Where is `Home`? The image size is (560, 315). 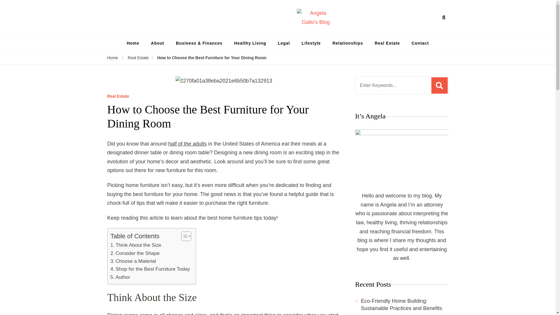 Home is located at coordinates (113, 58).